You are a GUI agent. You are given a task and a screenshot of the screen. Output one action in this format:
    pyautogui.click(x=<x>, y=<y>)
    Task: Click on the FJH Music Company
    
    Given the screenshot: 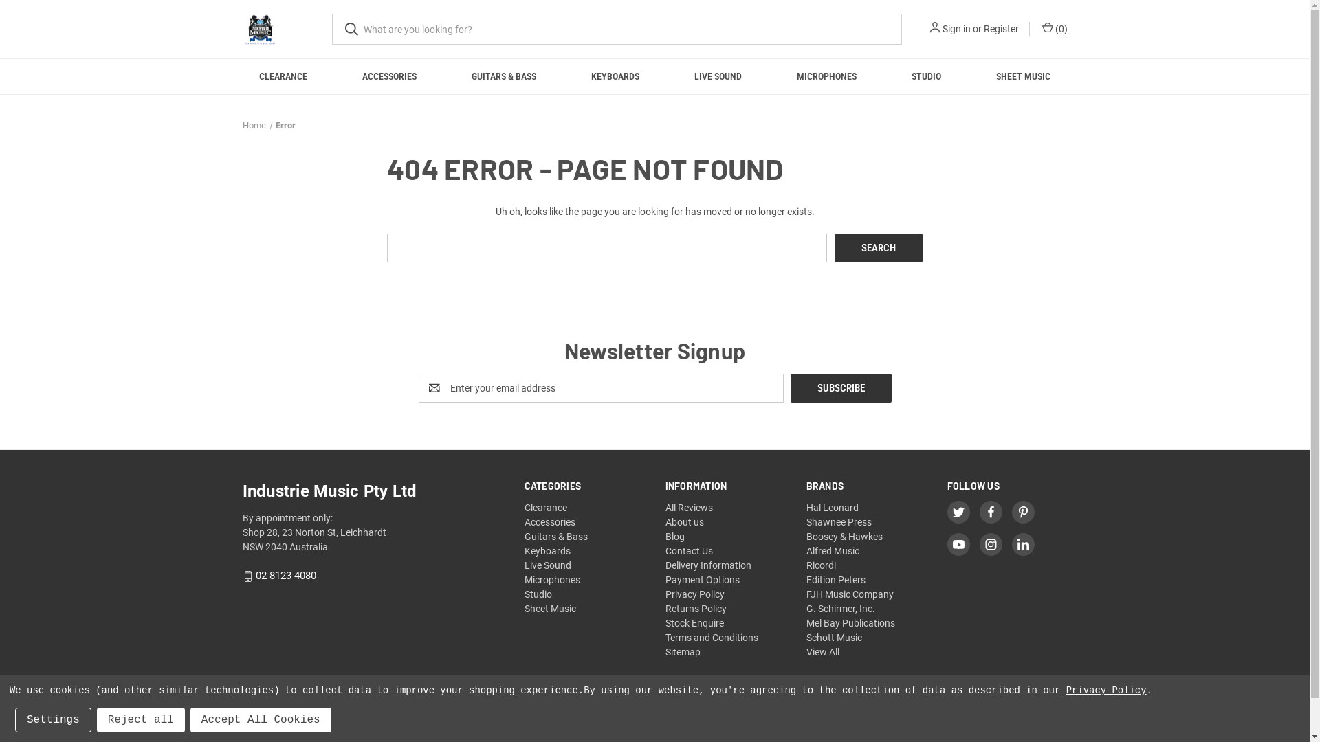 What is the action you would take?
    pyautogui.click(x=850, y=594)
    